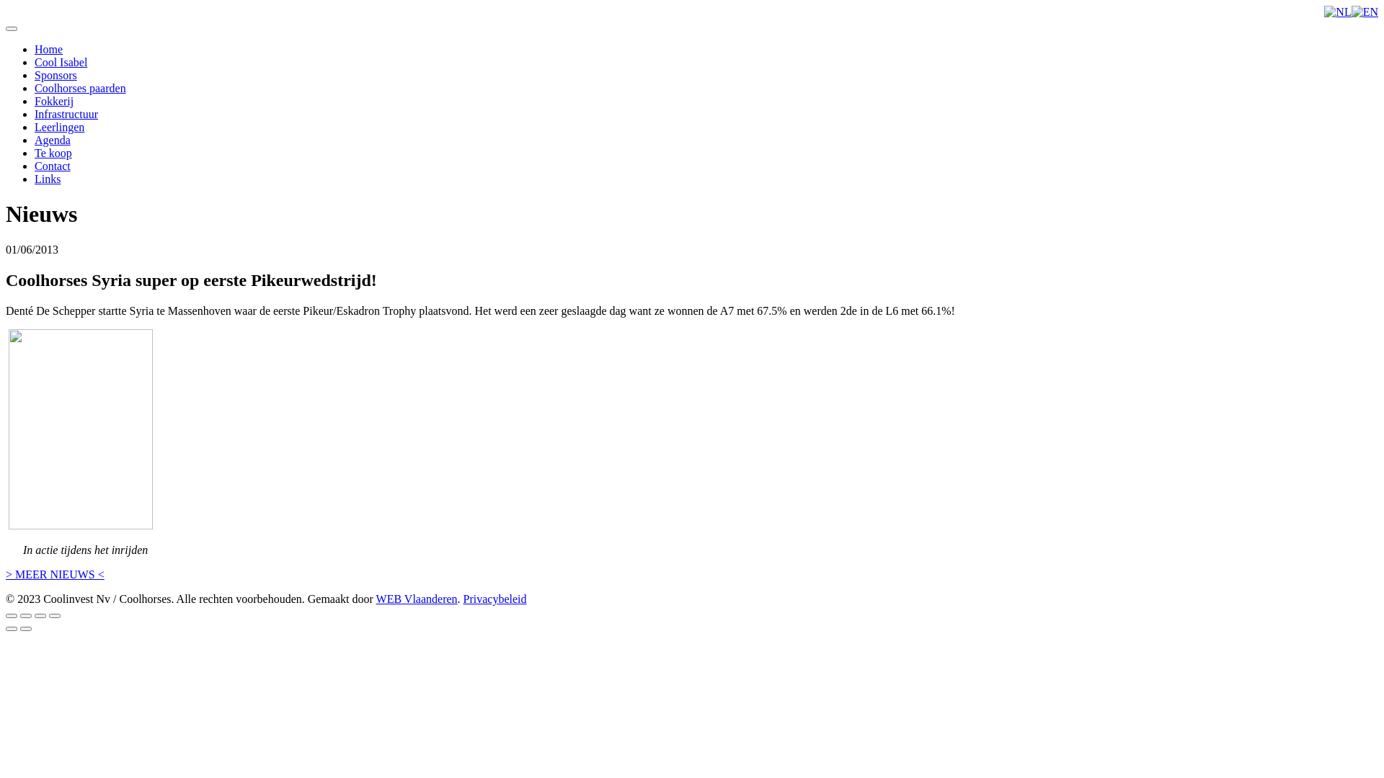  I want to click on Coolhorses paarden, so click(81, 88).